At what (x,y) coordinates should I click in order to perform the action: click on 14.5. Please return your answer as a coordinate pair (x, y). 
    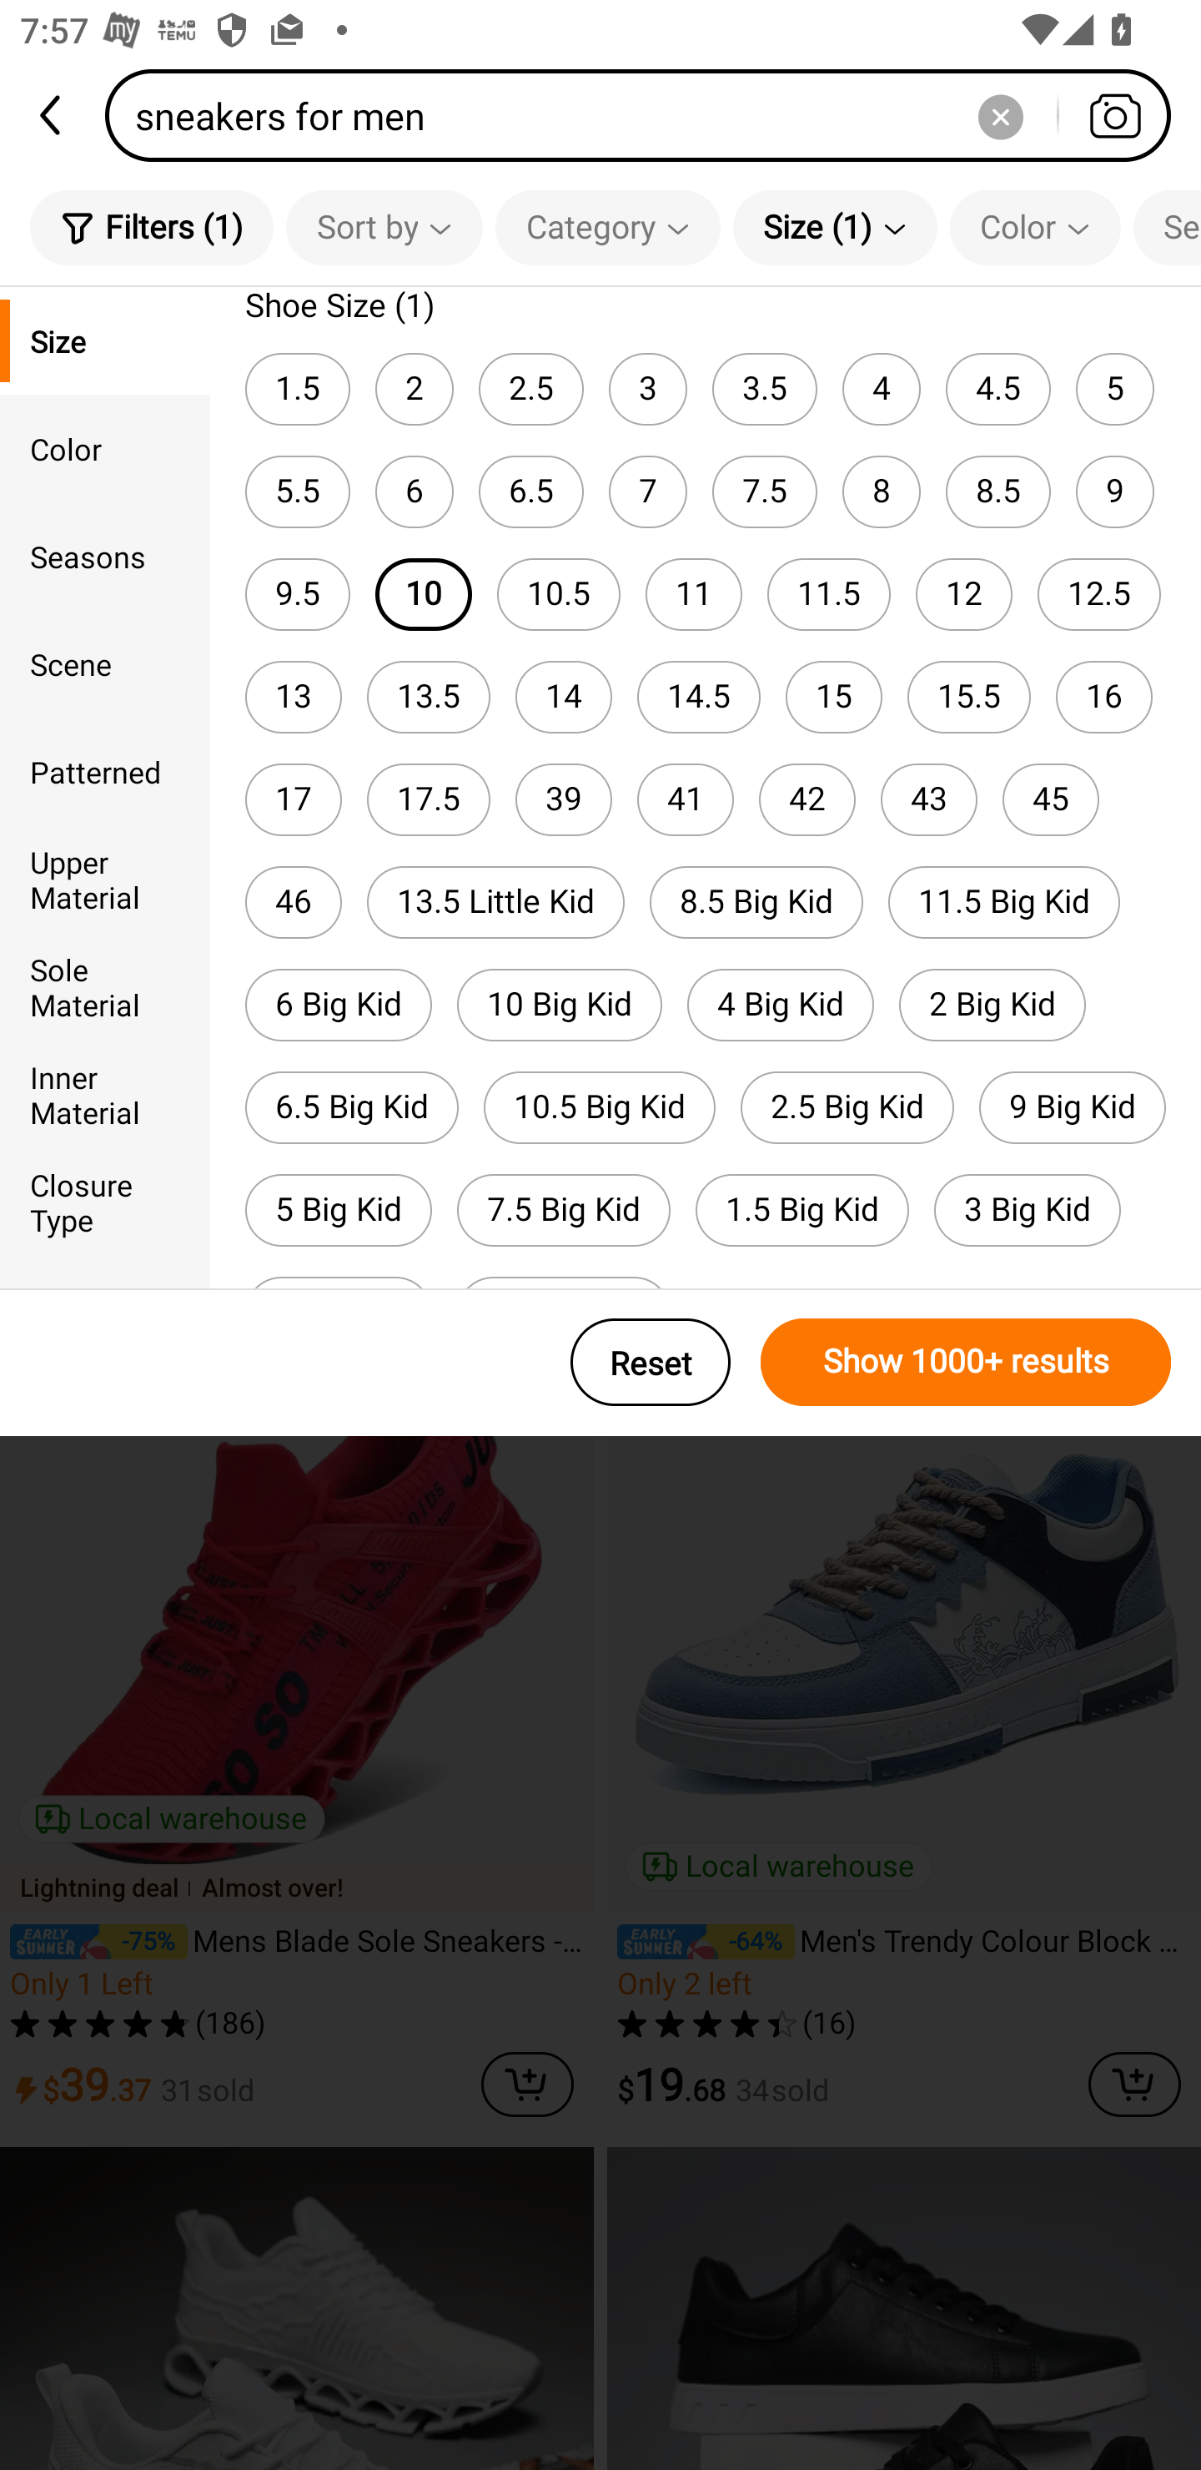
    Looking at the image, I should click on (699, 698).